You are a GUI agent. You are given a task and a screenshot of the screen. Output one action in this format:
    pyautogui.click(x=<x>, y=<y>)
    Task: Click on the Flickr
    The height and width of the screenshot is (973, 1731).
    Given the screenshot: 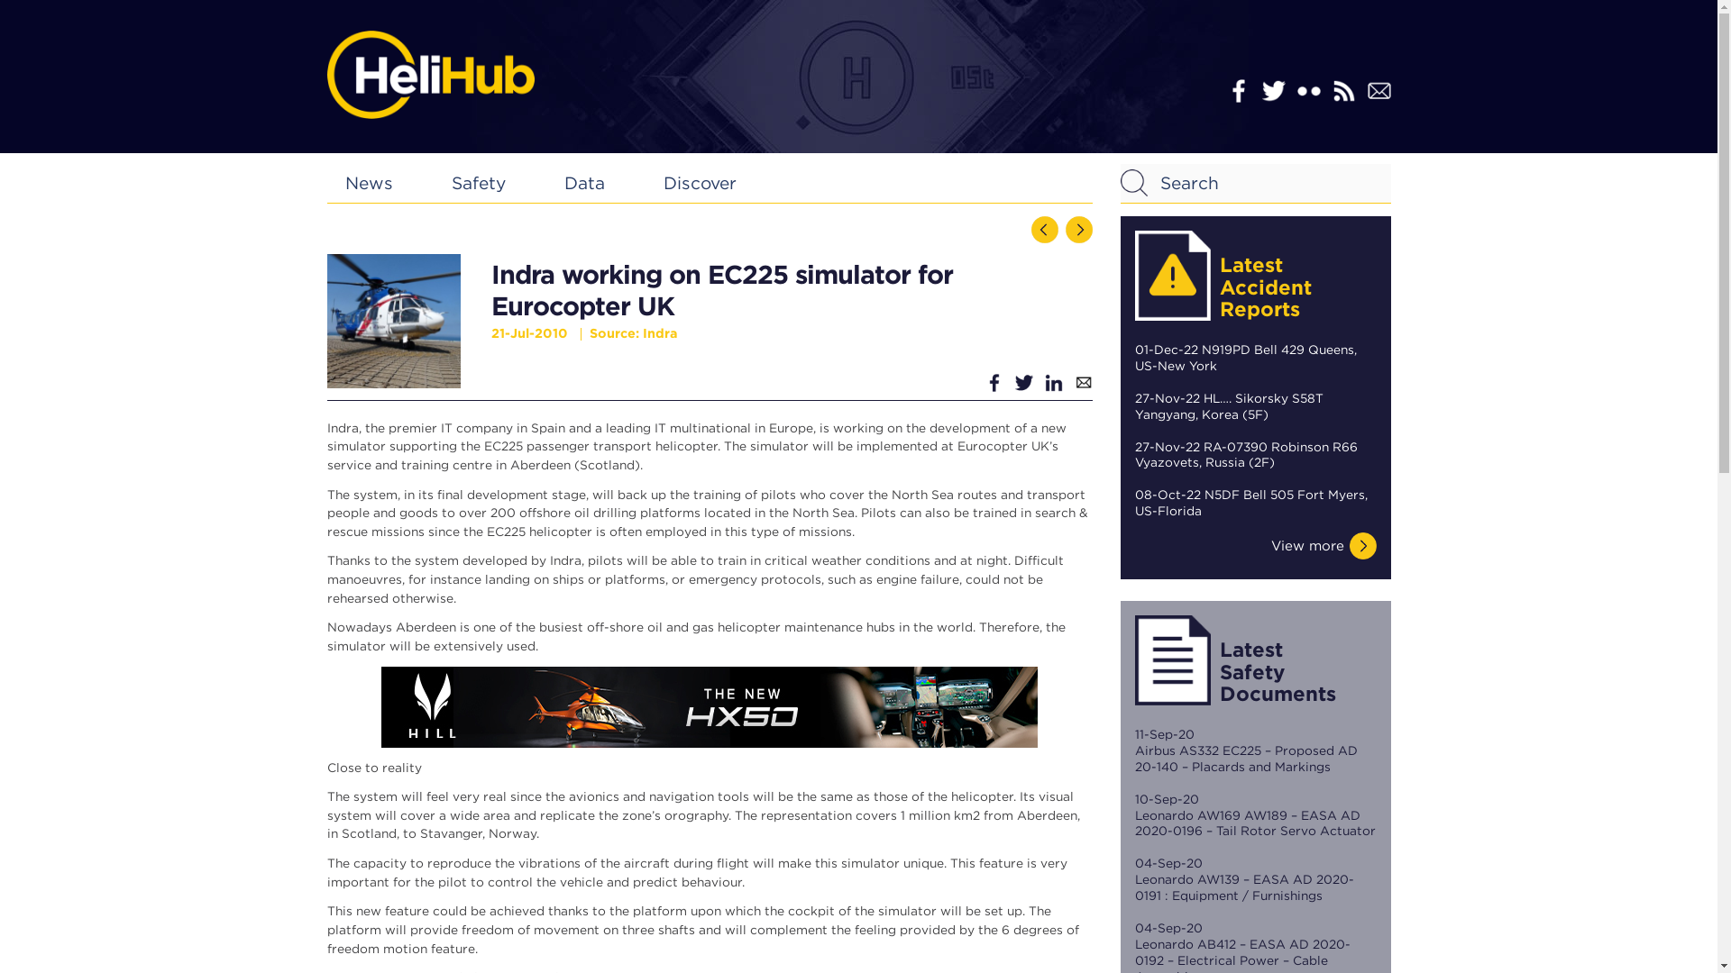 What is the action you would take?
    pyautogui.click(x=1307, y=90)
    